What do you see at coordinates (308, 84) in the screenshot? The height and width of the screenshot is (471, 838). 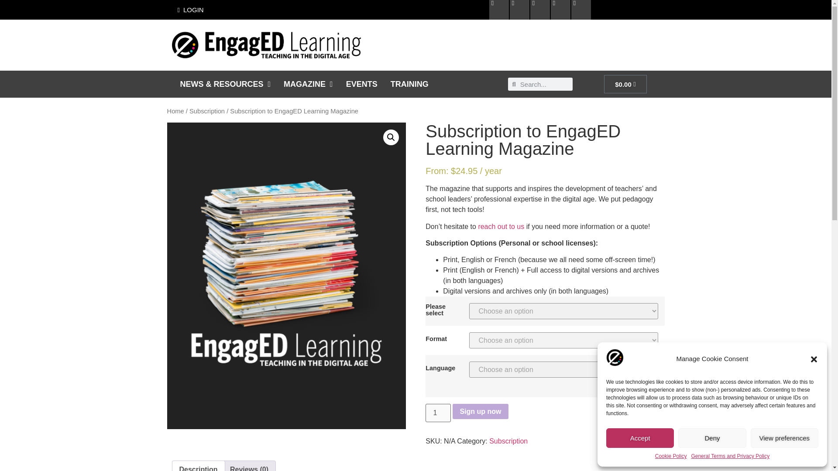 I see `MAGAZINE` at bounding box center [308, 84].